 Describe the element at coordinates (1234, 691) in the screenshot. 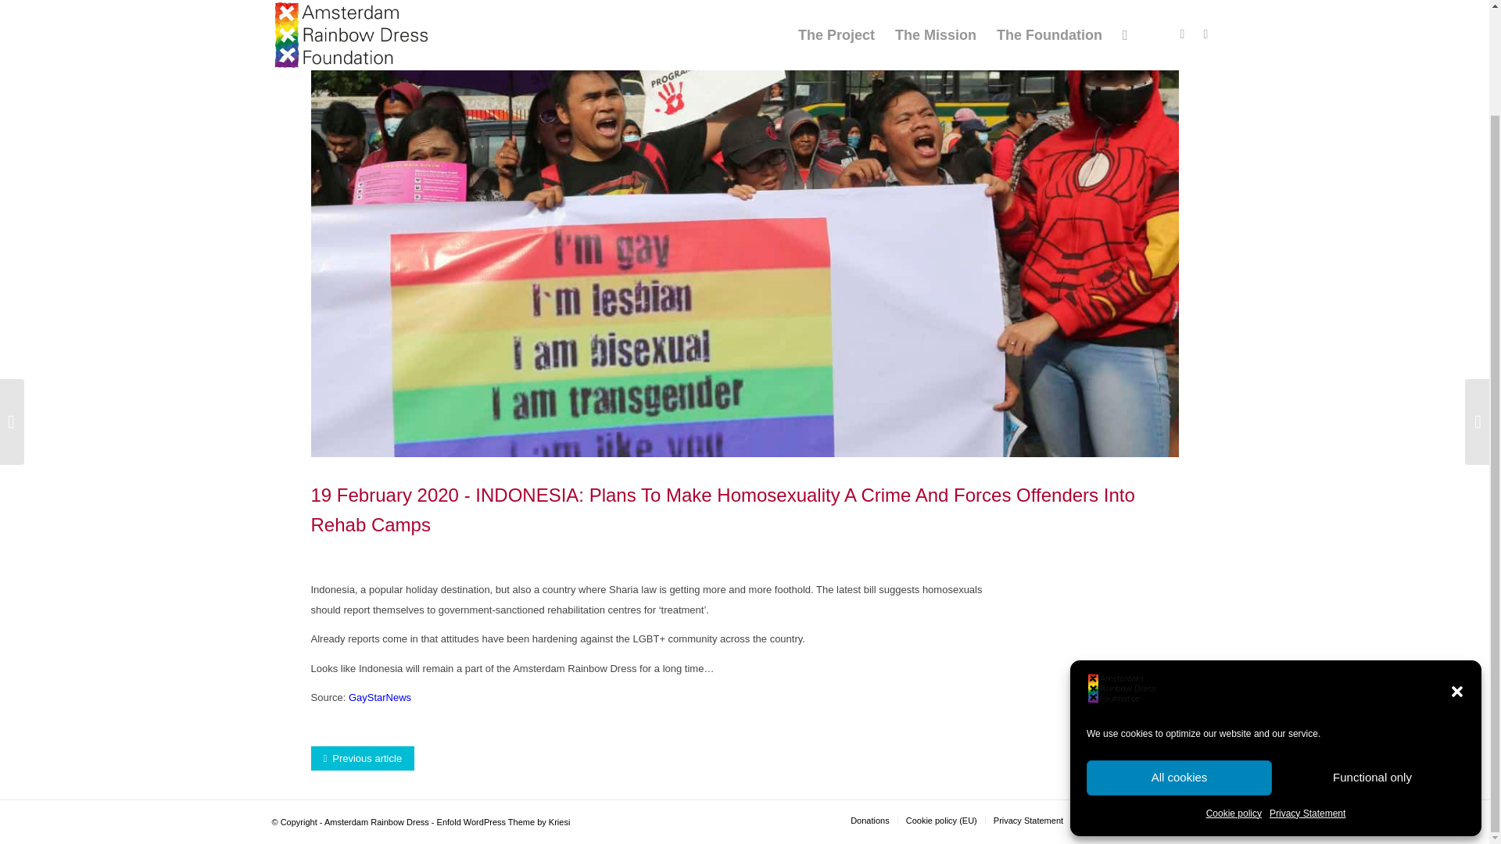

I see `Cookie policy` at that location.